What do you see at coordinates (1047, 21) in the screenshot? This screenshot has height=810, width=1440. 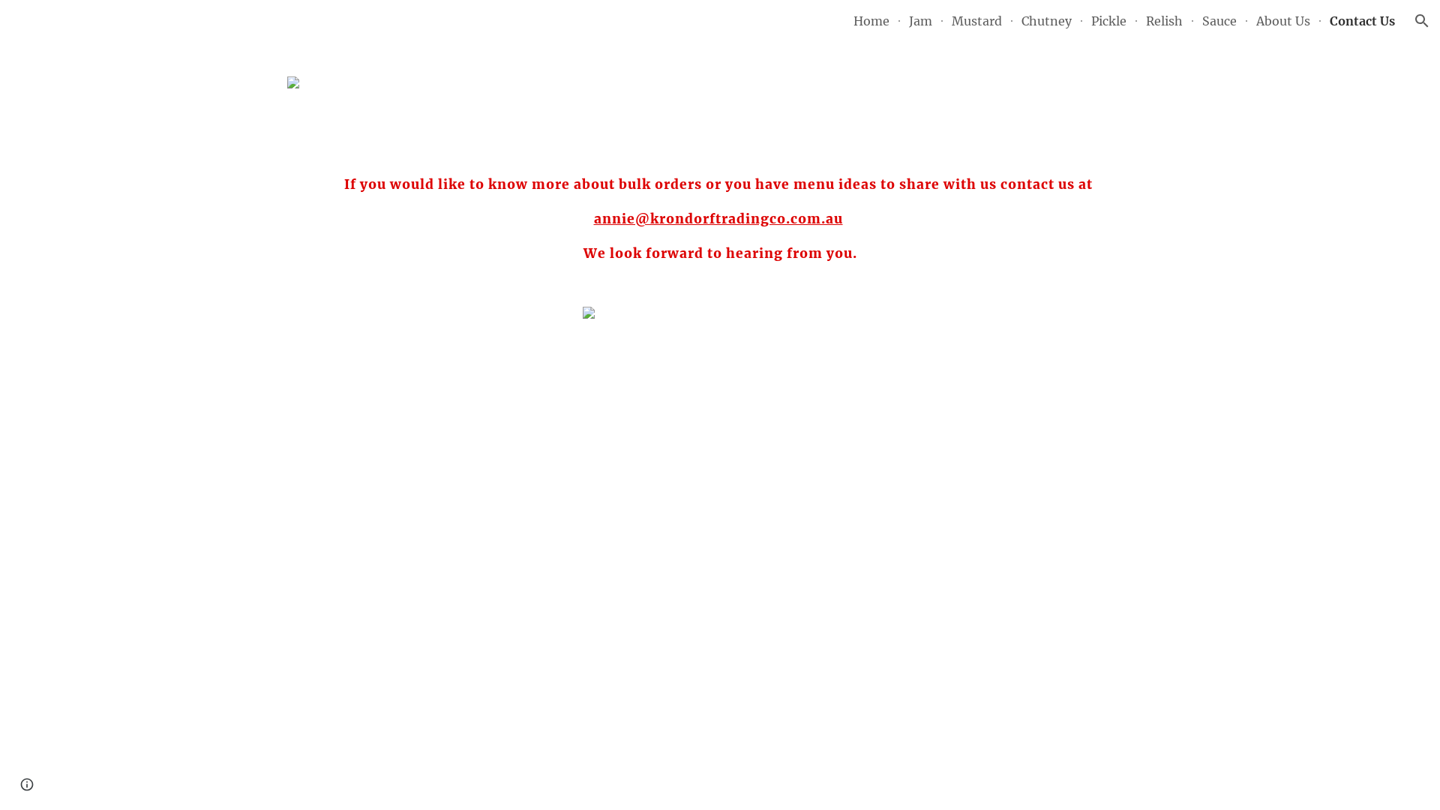 I see `Chutney` at bounding box center [1047, 21].